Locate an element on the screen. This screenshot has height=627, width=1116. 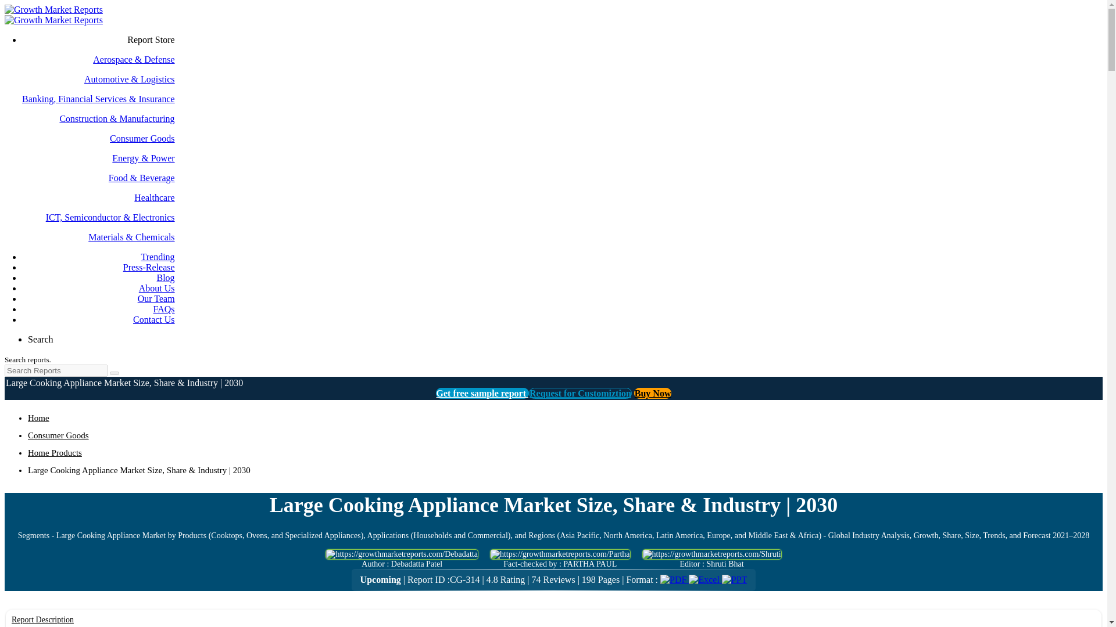
About Us is located at coordinates (157, 288).